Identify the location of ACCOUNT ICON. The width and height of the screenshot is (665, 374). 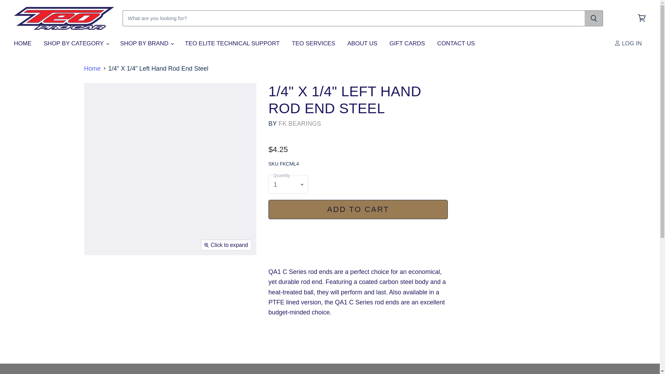
(617, 43).